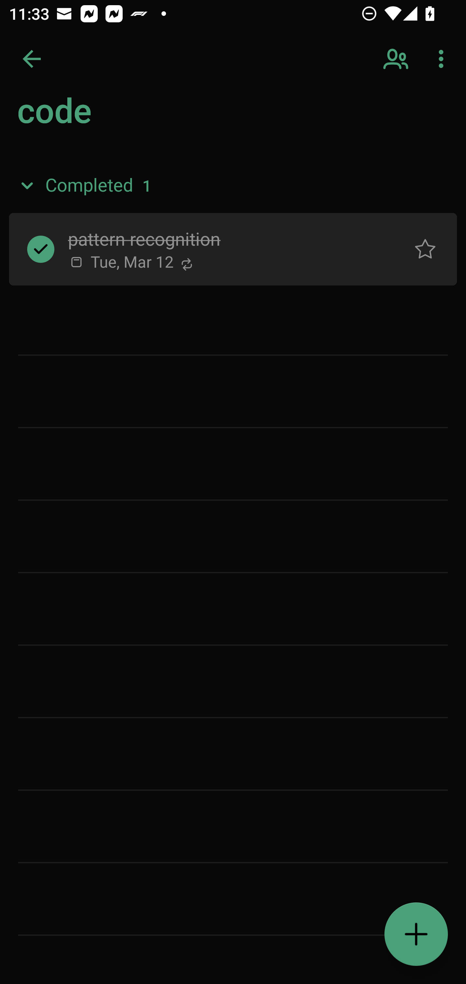 The image size is (466, 984). Describe the element at coordinates (114, 117) in the screenshot. I see `My Day, 0 tasks` at that location.